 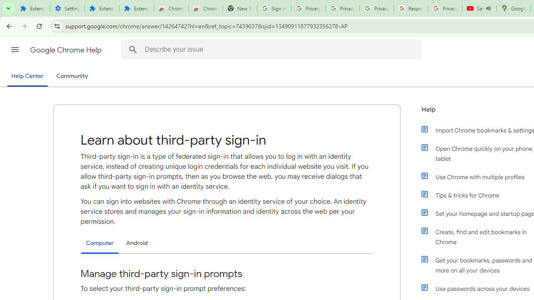 I want to click on Extensions, so click(x=102, y=8).